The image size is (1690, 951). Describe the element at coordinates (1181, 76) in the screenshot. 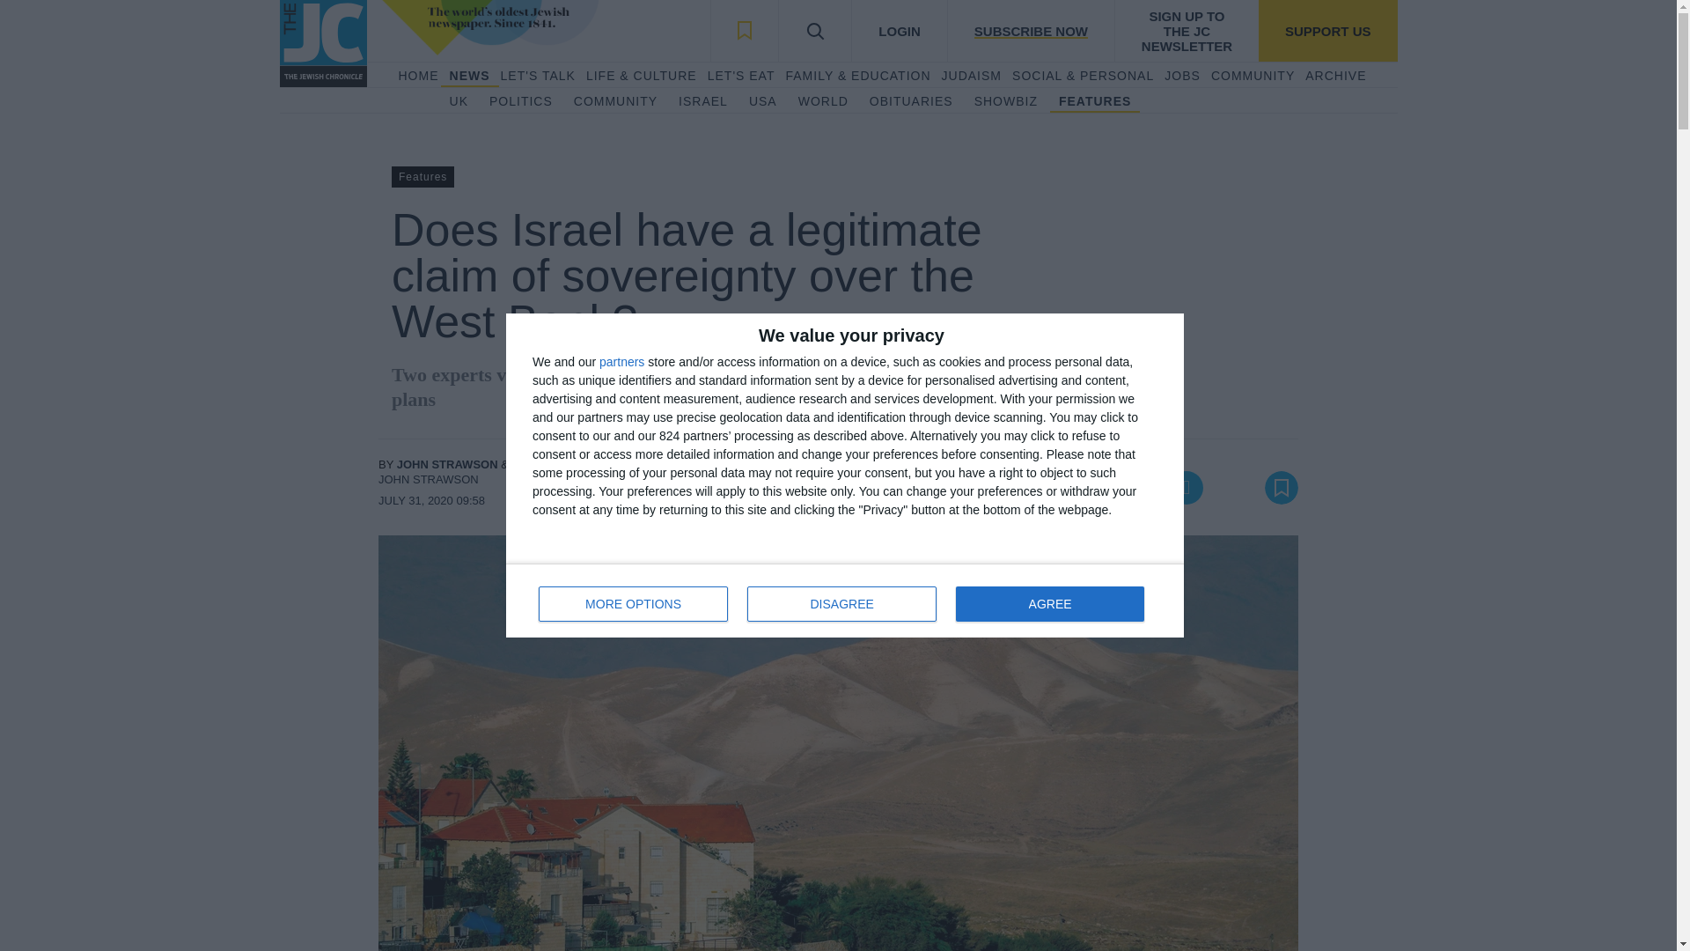

I see `JOBS` at that location.